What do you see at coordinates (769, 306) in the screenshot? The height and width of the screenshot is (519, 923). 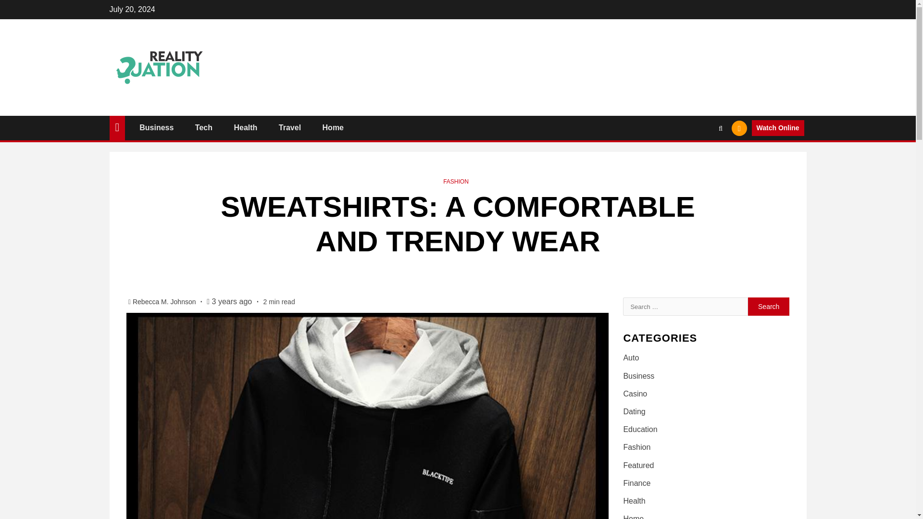 I see `Search` at bounding box center [769, 306].